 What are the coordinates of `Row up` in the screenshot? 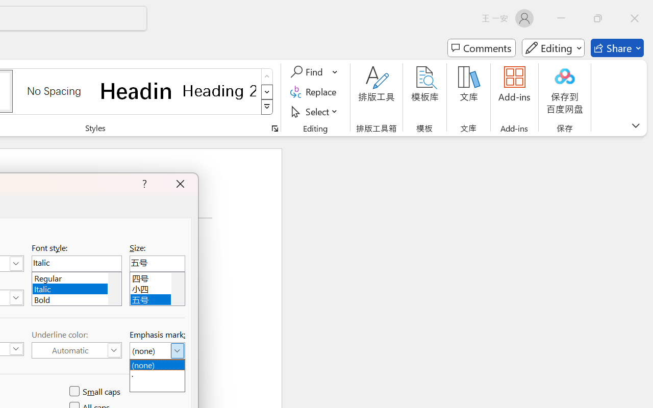 It's located at (267, 76).